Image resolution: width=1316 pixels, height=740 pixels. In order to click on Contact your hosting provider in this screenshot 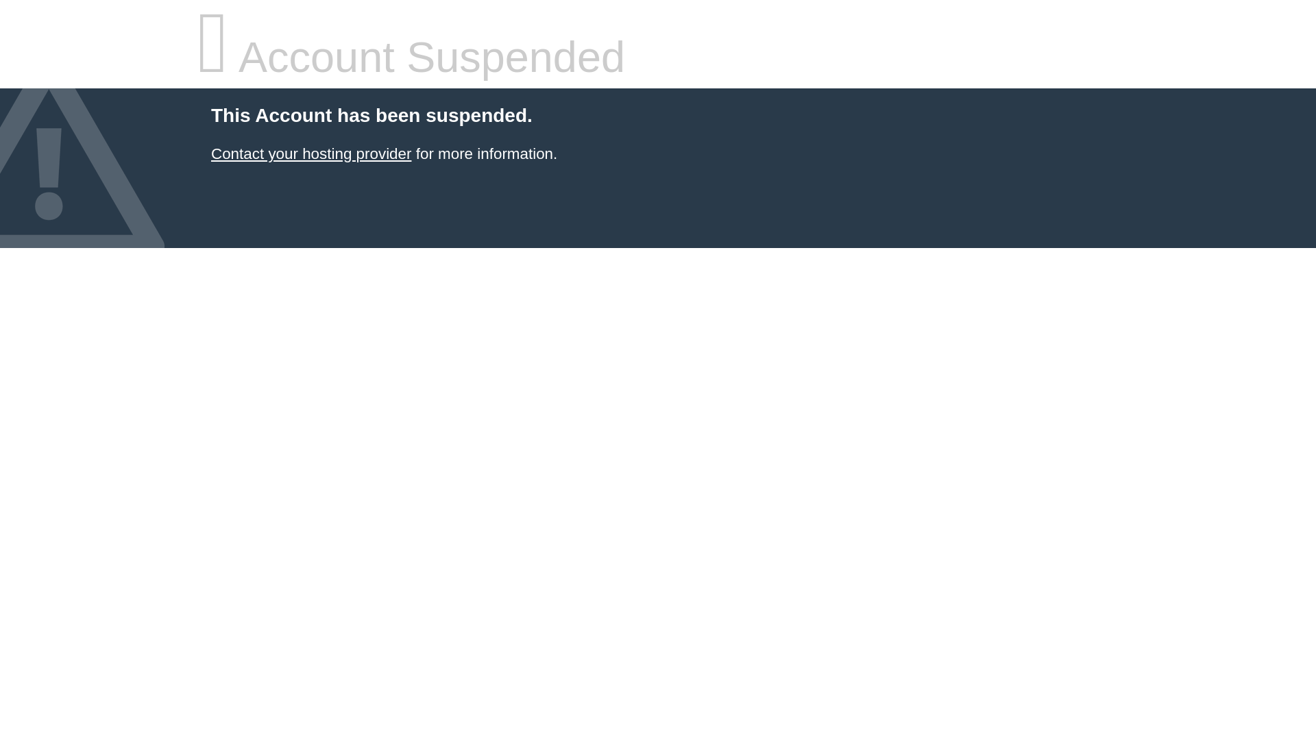, I will do `click(310, 153)`.